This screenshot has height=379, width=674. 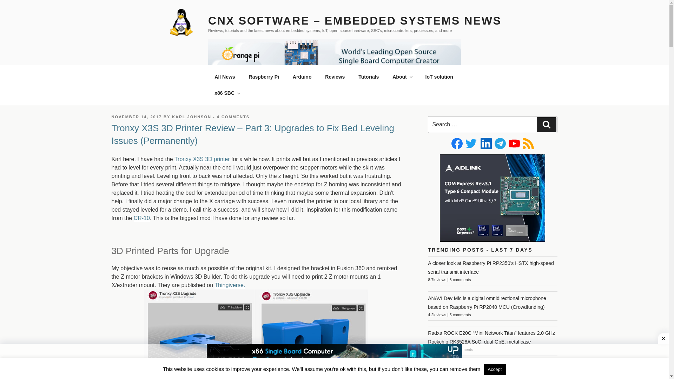 What do you see at coordinates (192, 117) in the screenshot?
I see `KARL JOHNSON` at bounding box center [192, 117].